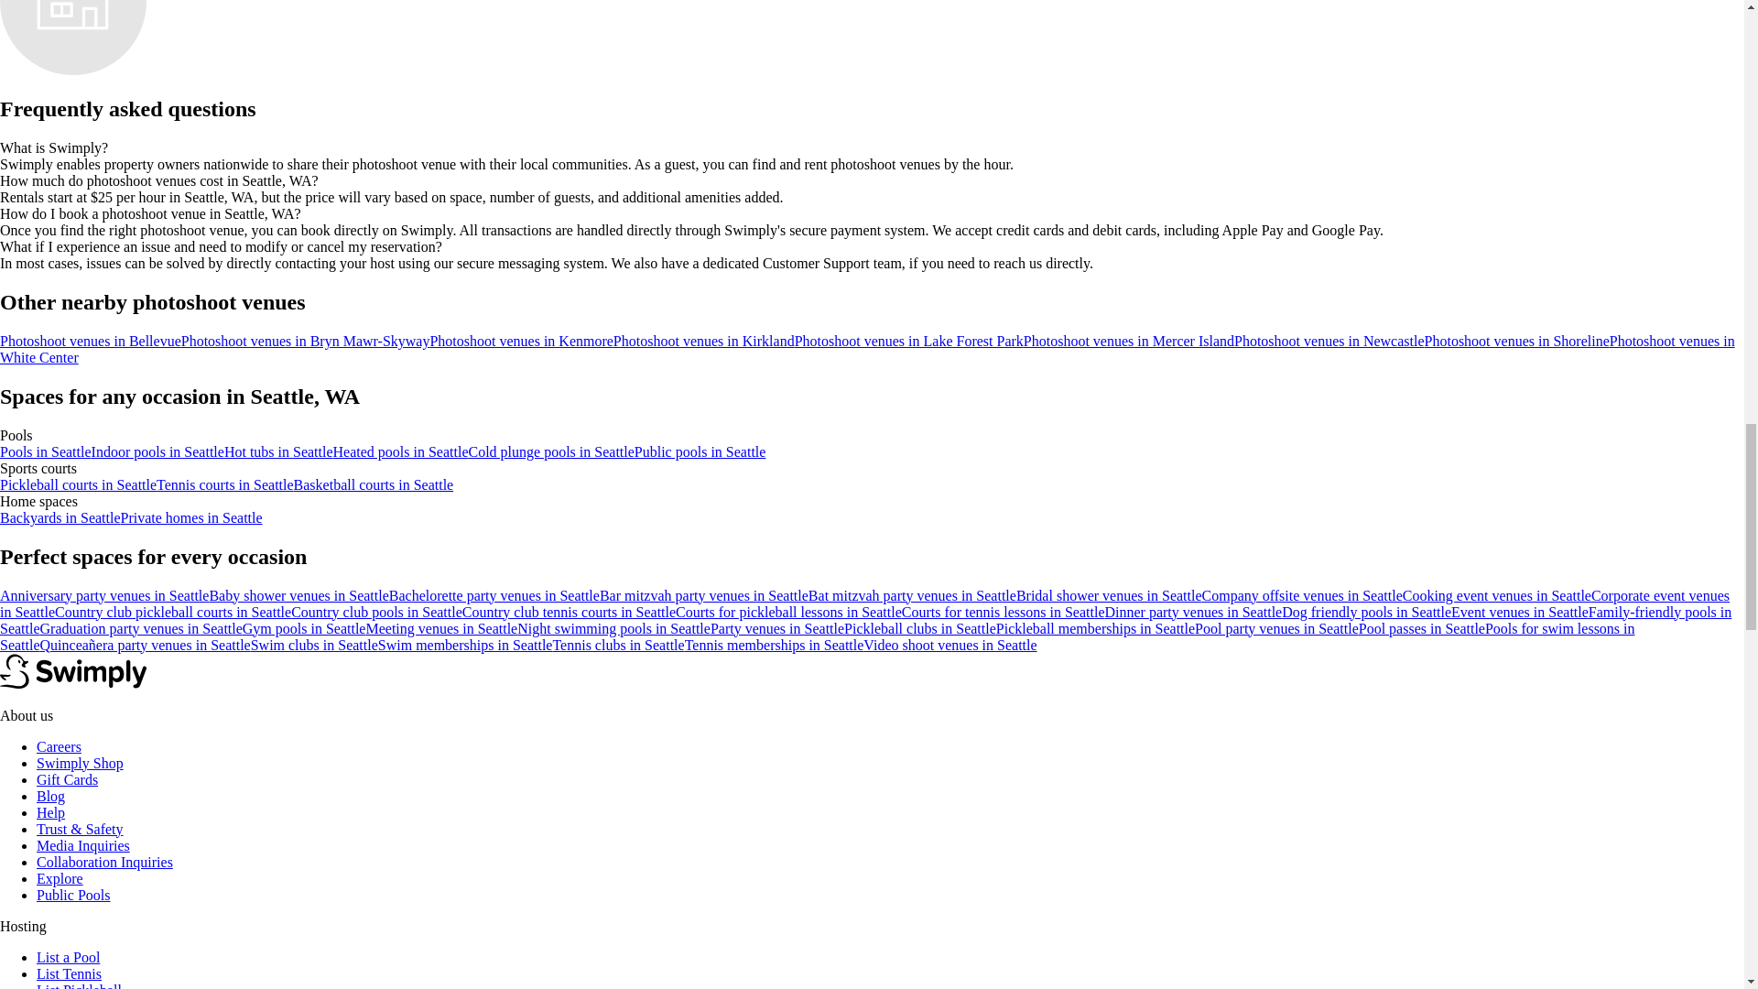 The width and height of the screenshot is (1758, 989). What do you see at coordinates (306, 341) in the screenshot?
I see `Photoshoot venues in Bryn Mawr-Skyway` at bounding box center [306, 341].